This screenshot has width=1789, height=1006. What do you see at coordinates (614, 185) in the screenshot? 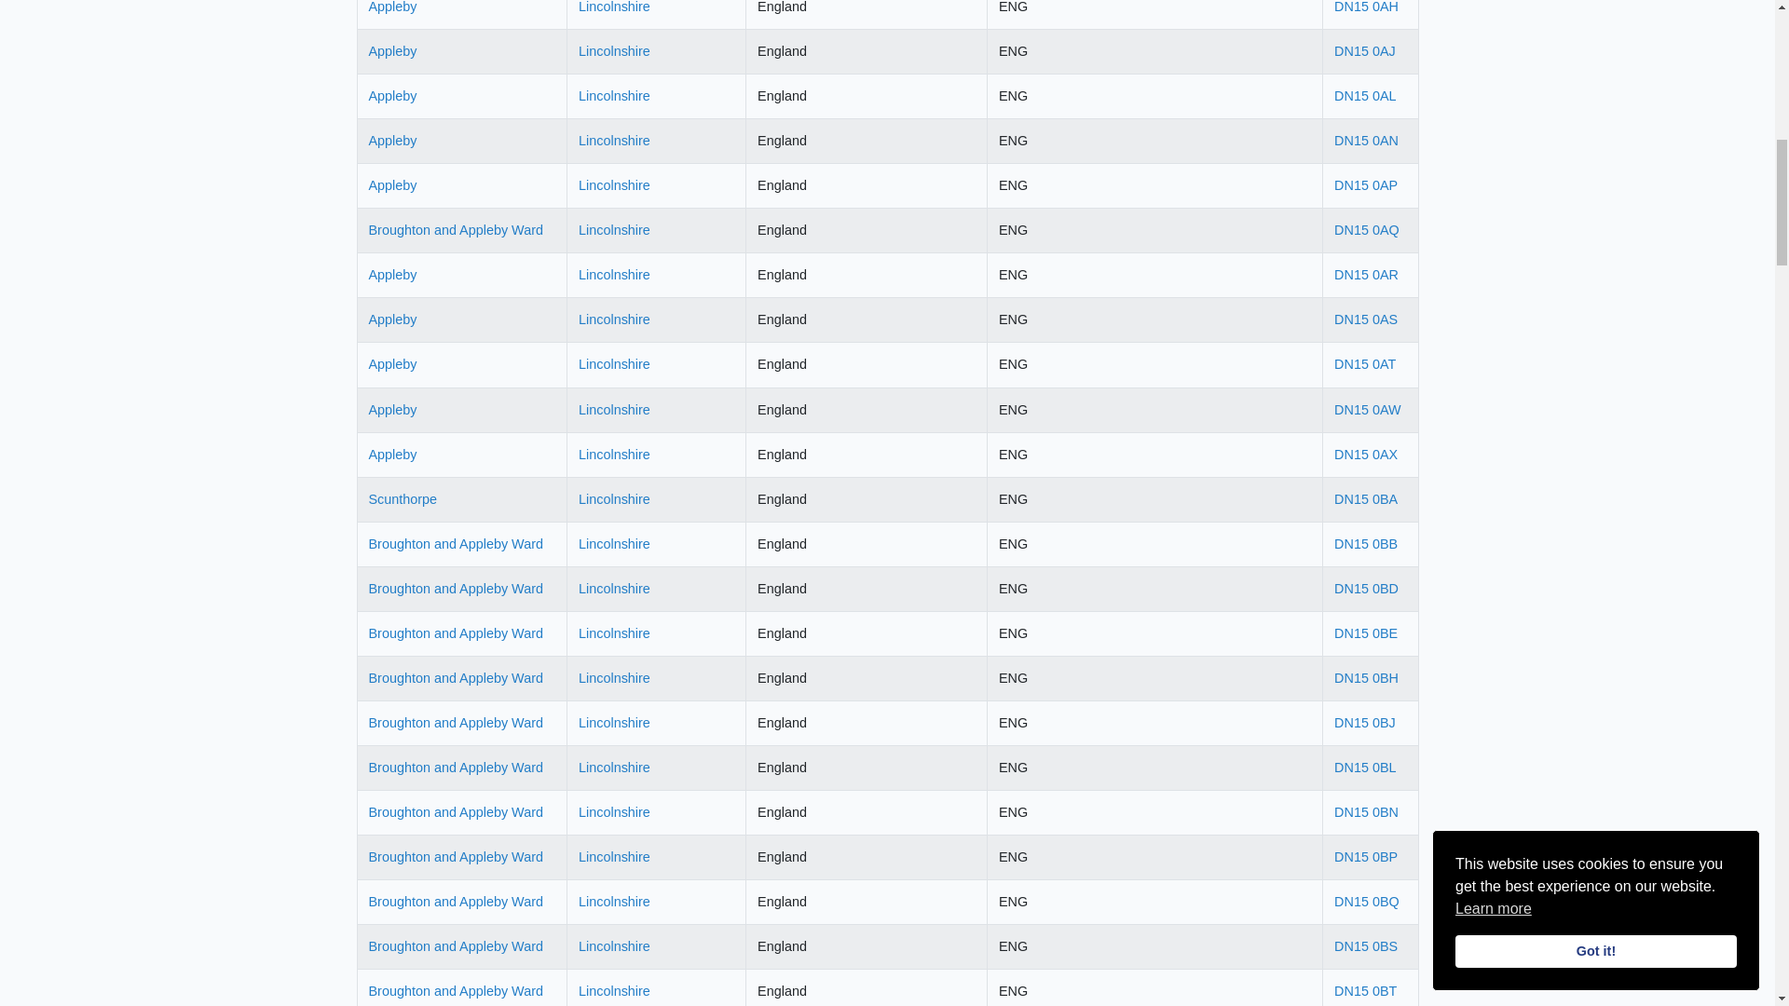
I see `Lincolnshire` at bounding box center [614, 185].